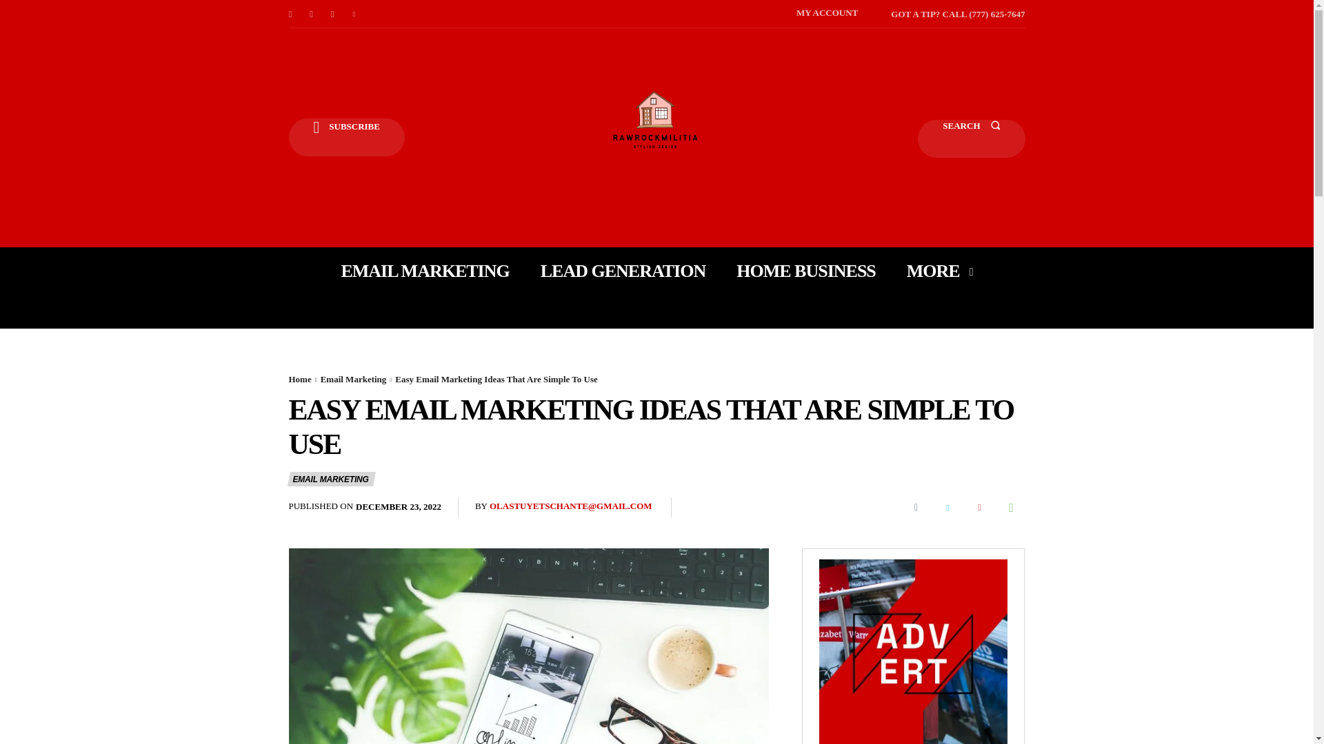 The image size is (1324, 744). Describe the element at coordinates (979, 508) in the screenshot. I see `Pinterest` at that location.